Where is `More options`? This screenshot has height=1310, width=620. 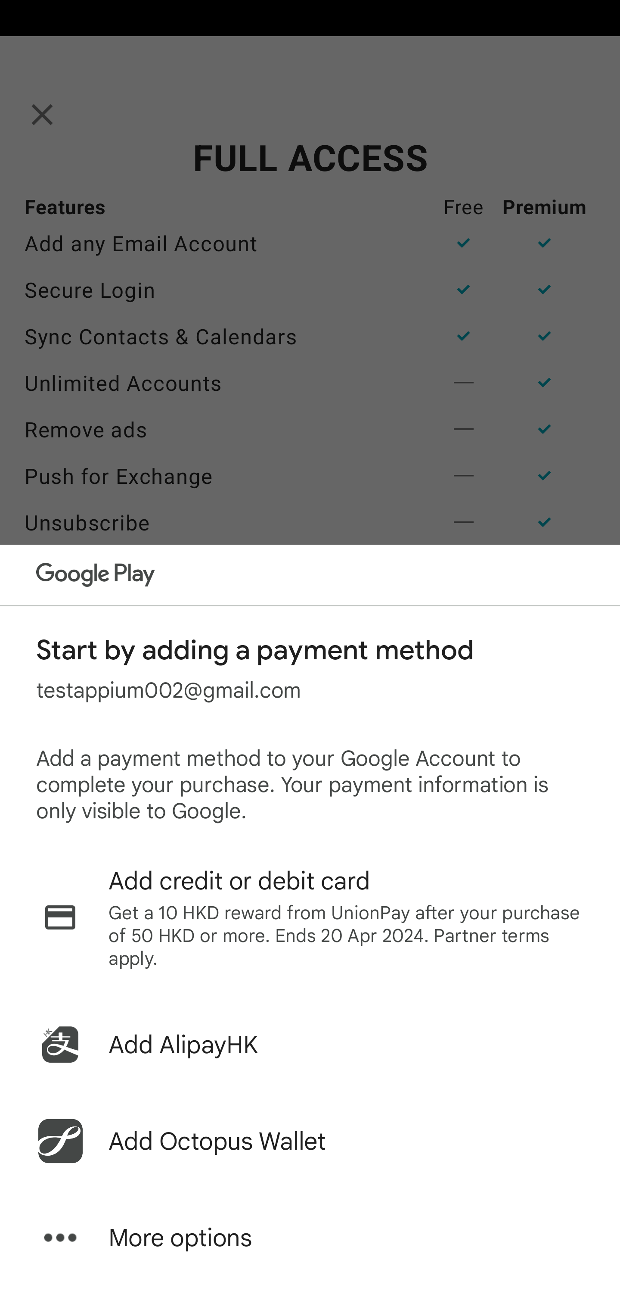
More options is located at coordinates (310, 1238).